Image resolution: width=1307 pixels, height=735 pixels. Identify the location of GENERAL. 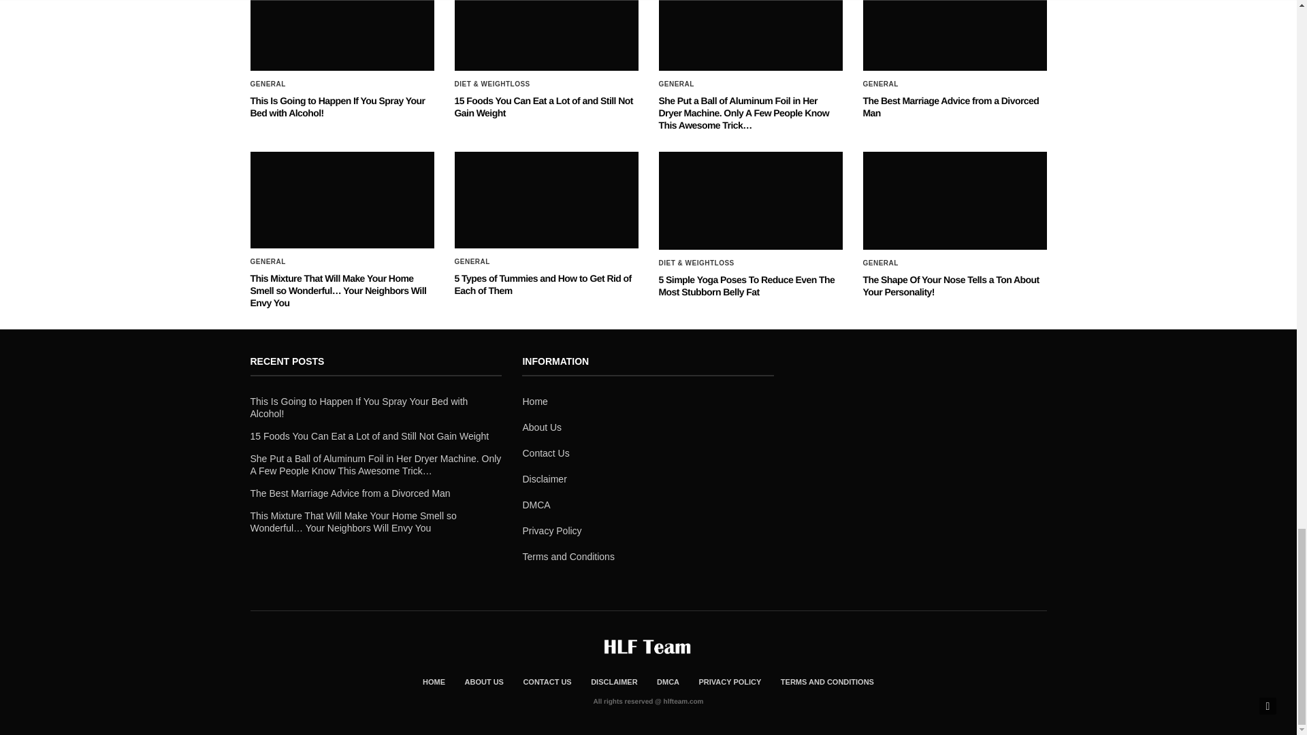
(676, 84).